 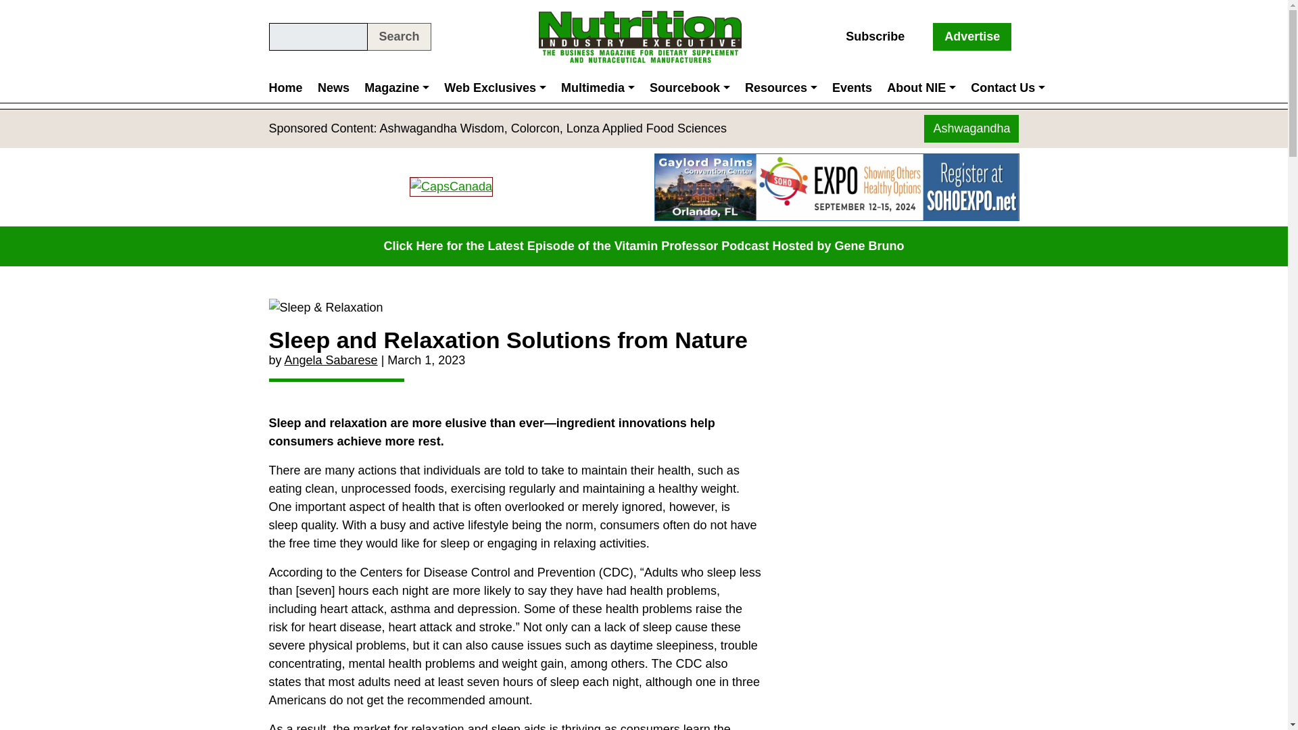 What do you see at coordinates (399, 36) in the screenshot?
I see `Search` at bounding box center [399, 36].